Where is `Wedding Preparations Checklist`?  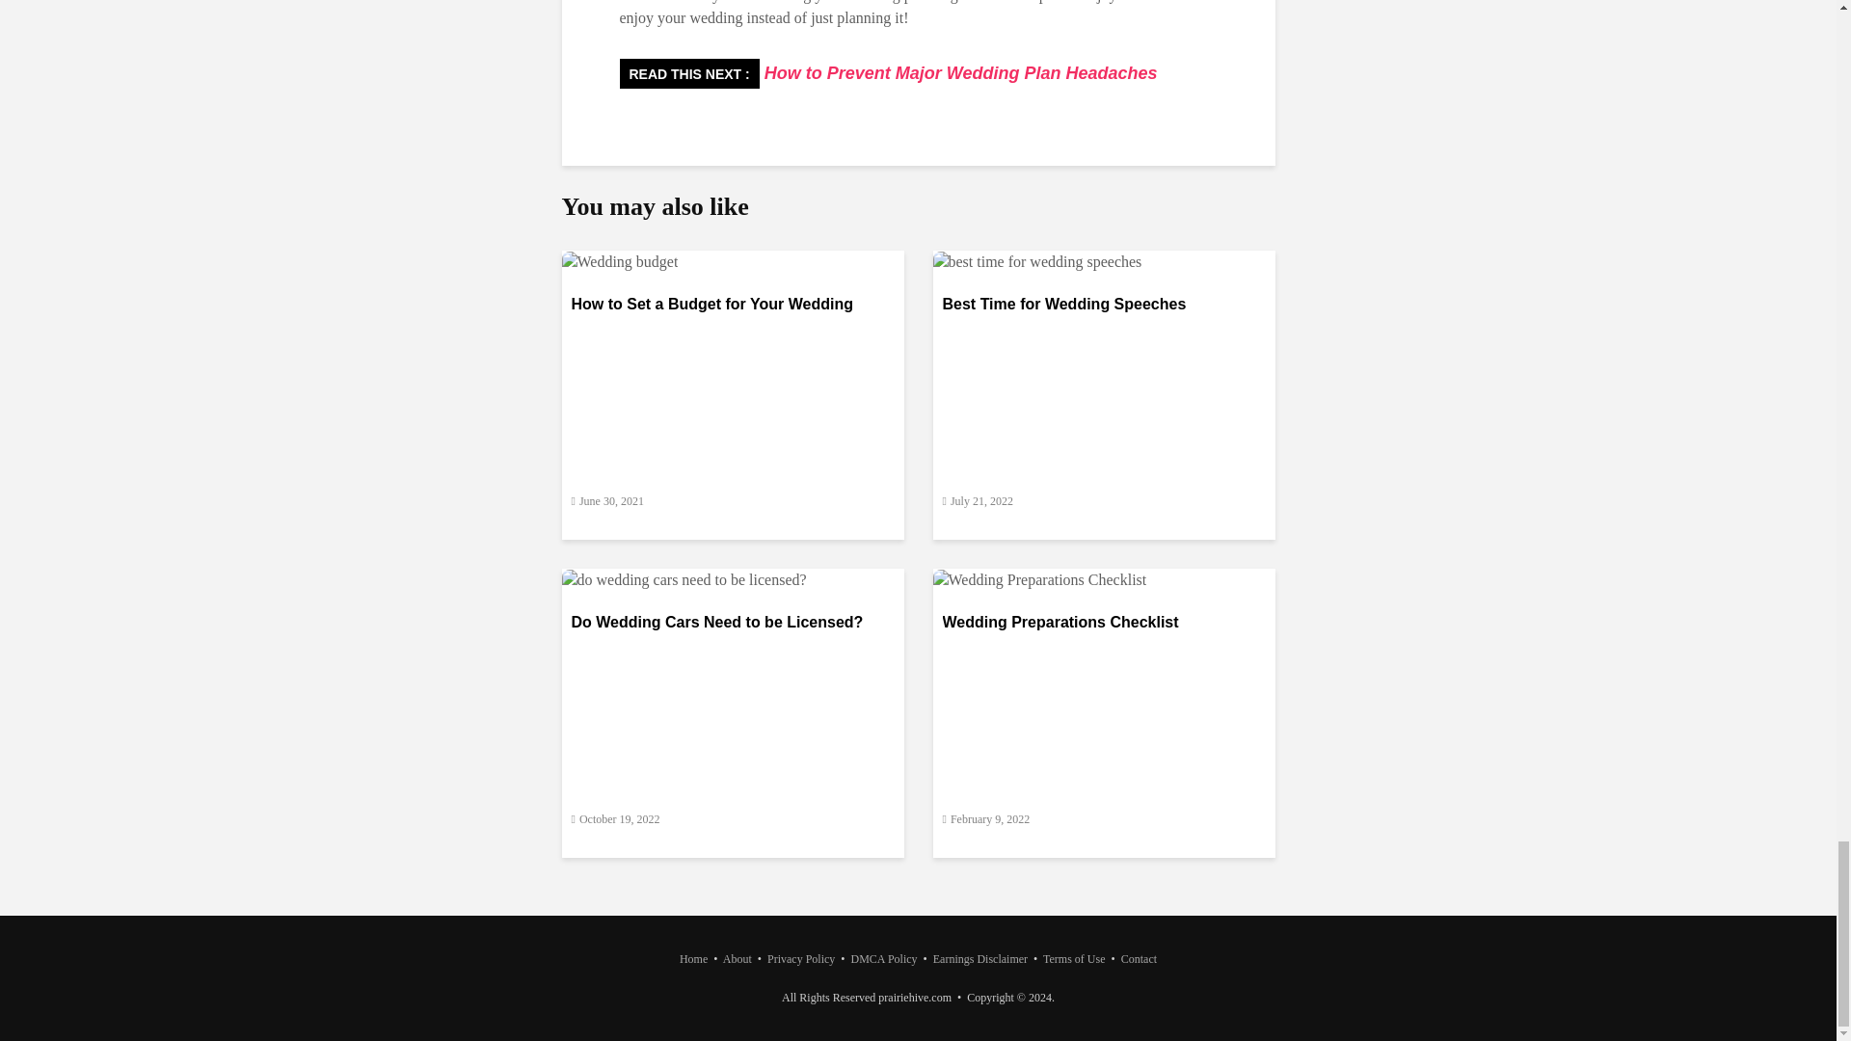 Wedding Preparations Checklist is located at coordinates (1039, 578).